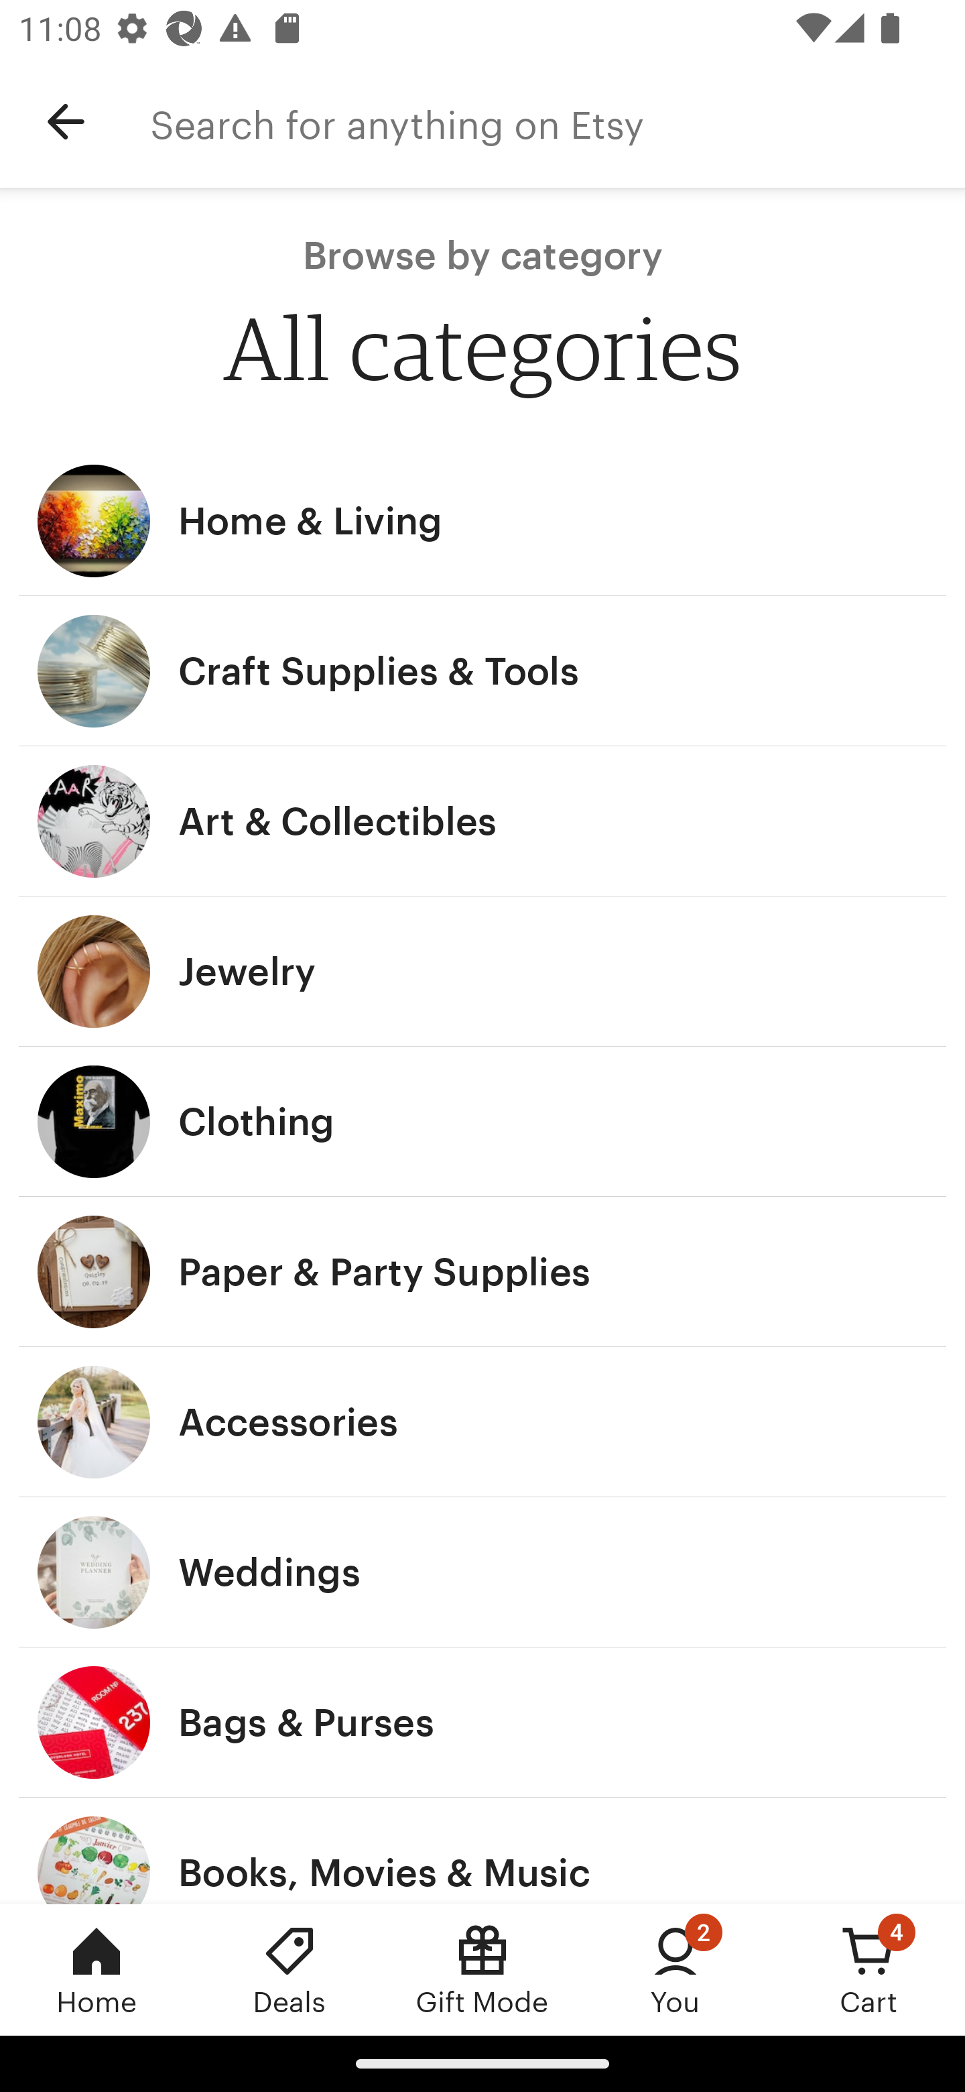 The height and width of the screenshot is (2092, 965). Describe the element at coordinates (482, 1723) in the screenshot. I see `Bags & Purses` at that location.